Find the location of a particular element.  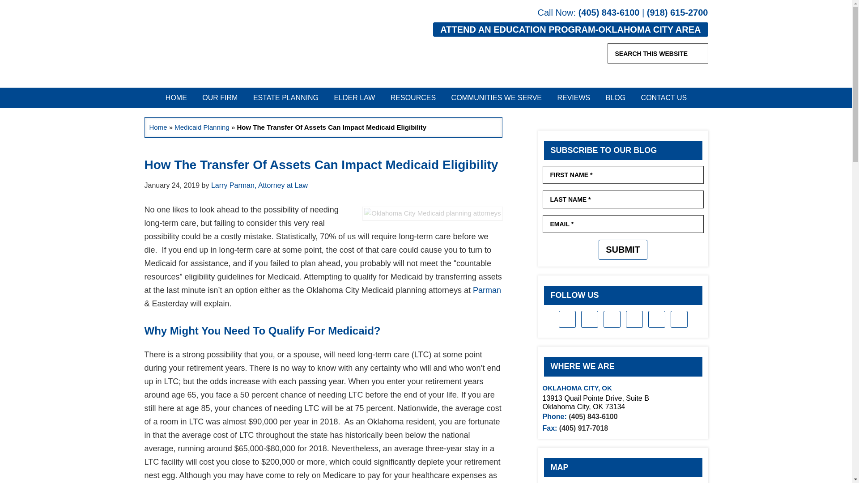

ESTATE PLANNING is located at coordinates (286, 97).